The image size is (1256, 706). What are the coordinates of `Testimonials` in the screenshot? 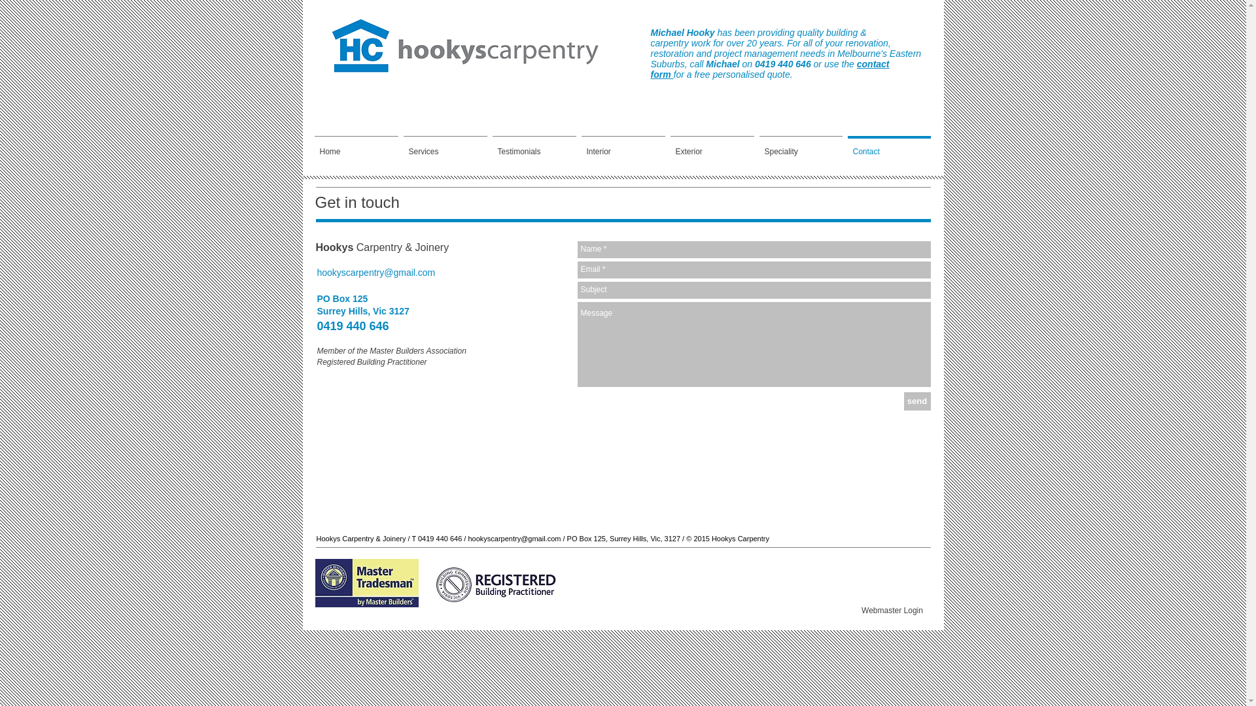 It's located at (534, 146).